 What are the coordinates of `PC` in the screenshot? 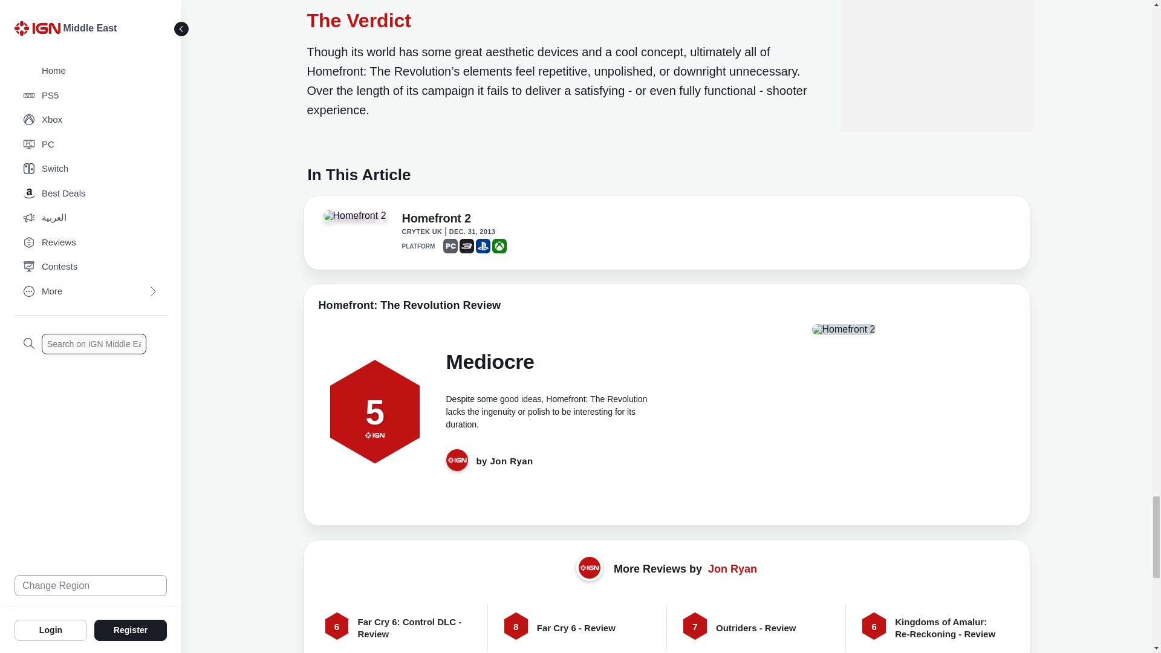 It's located at (450, 246).